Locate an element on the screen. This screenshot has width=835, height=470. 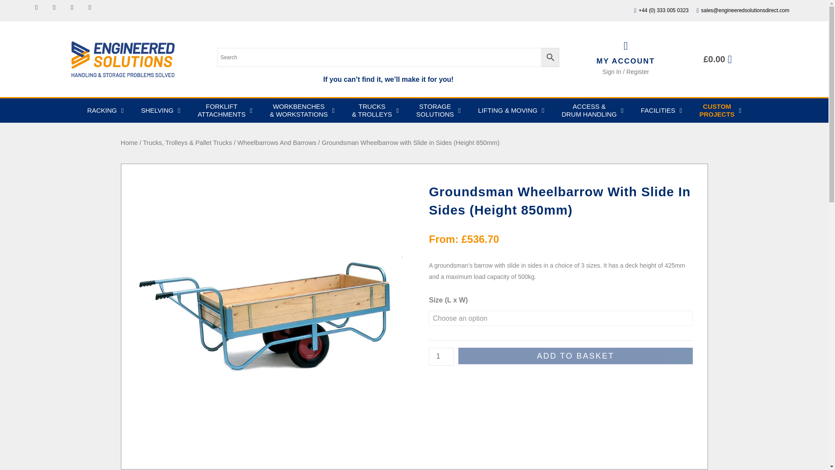
1 is located at coordinates (441, 357).